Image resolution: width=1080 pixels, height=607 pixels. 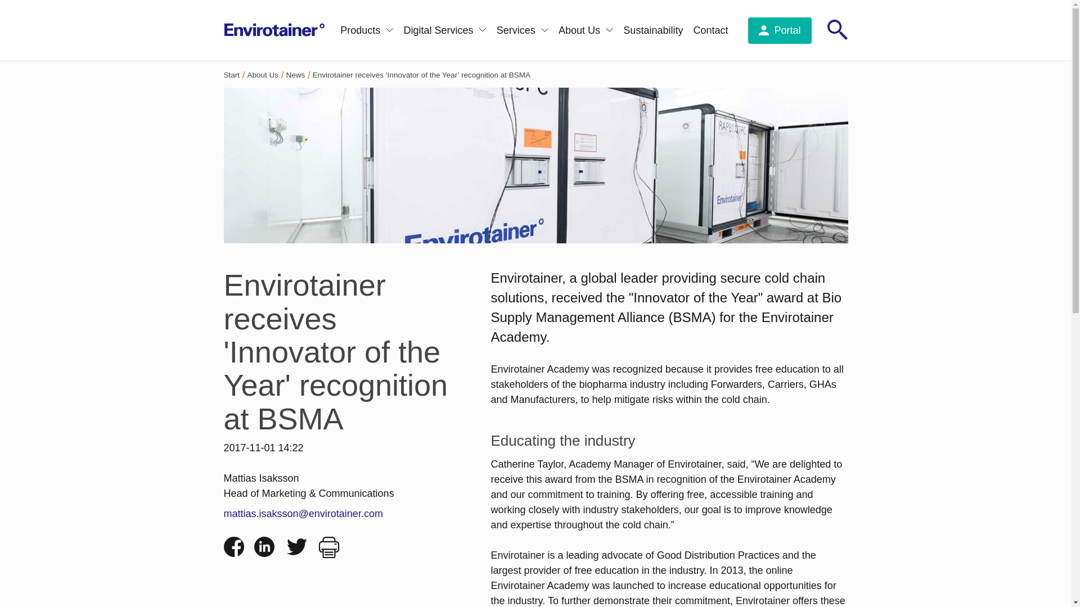 I want to click on Services, so click(x=523, y=29).